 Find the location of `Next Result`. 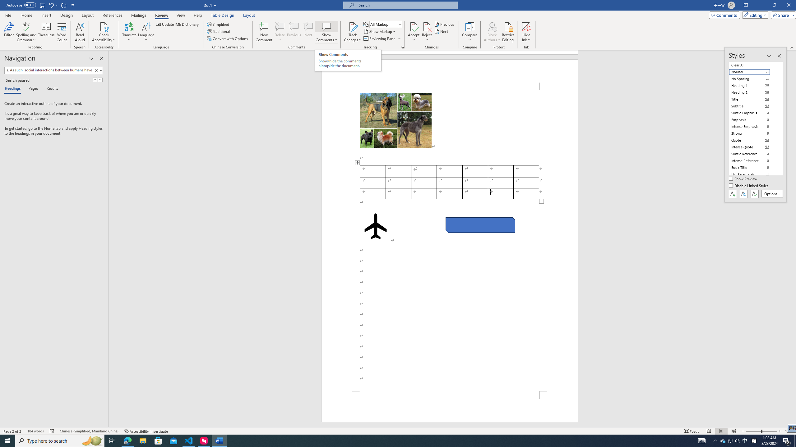

Next Result is located at coordinates (100, 79).